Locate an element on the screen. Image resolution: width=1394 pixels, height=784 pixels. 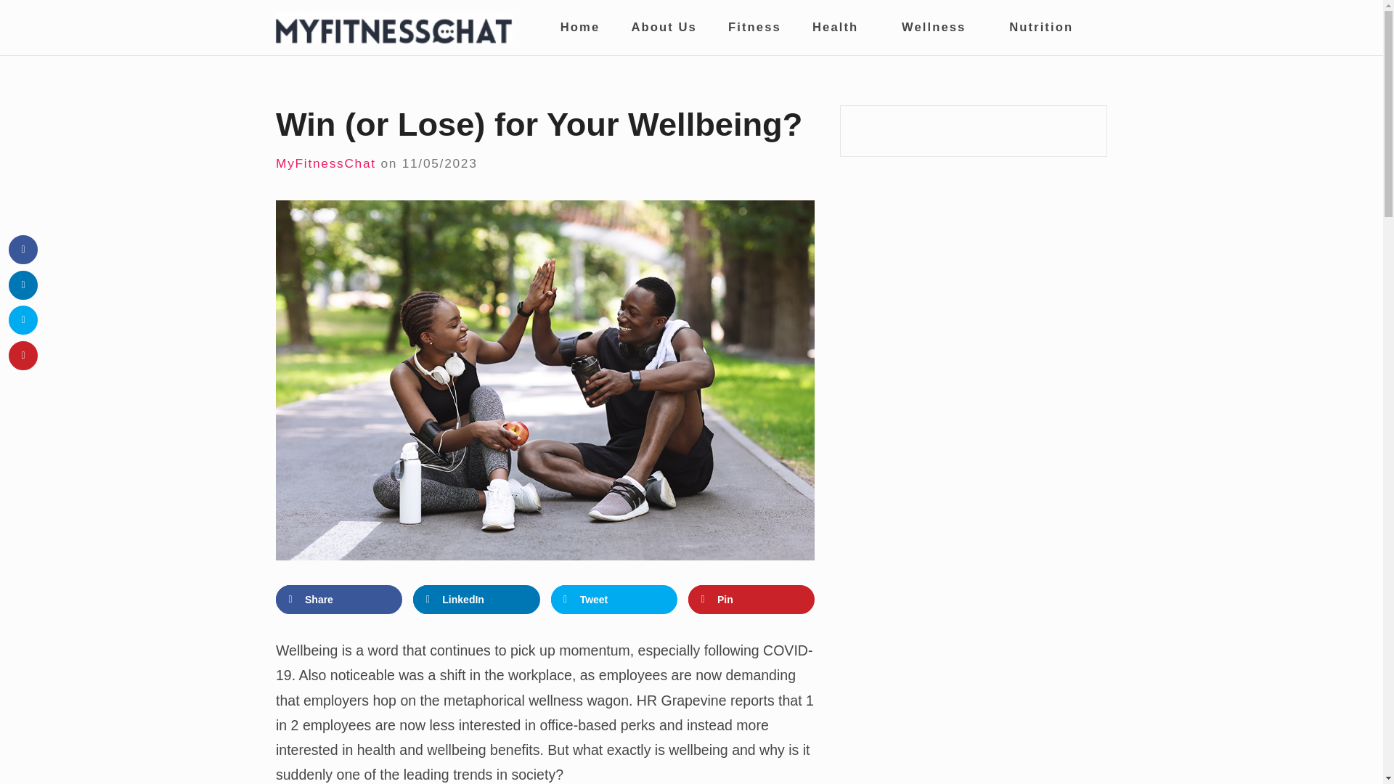
SHOW SECONDARY SIDEBAR is located at coordinates (1101, 28).